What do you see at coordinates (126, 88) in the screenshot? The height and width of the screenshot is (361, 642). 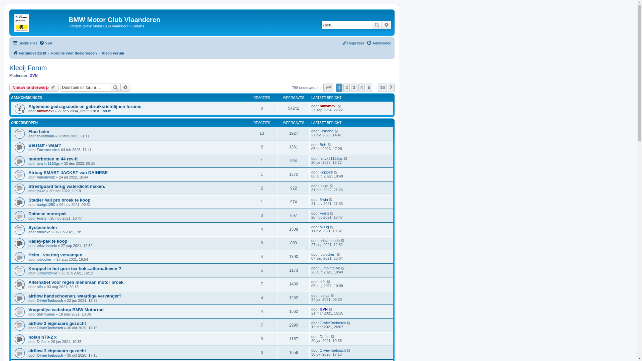 I see `Uitgebreid zoeken` at bounding box center [126, 88].